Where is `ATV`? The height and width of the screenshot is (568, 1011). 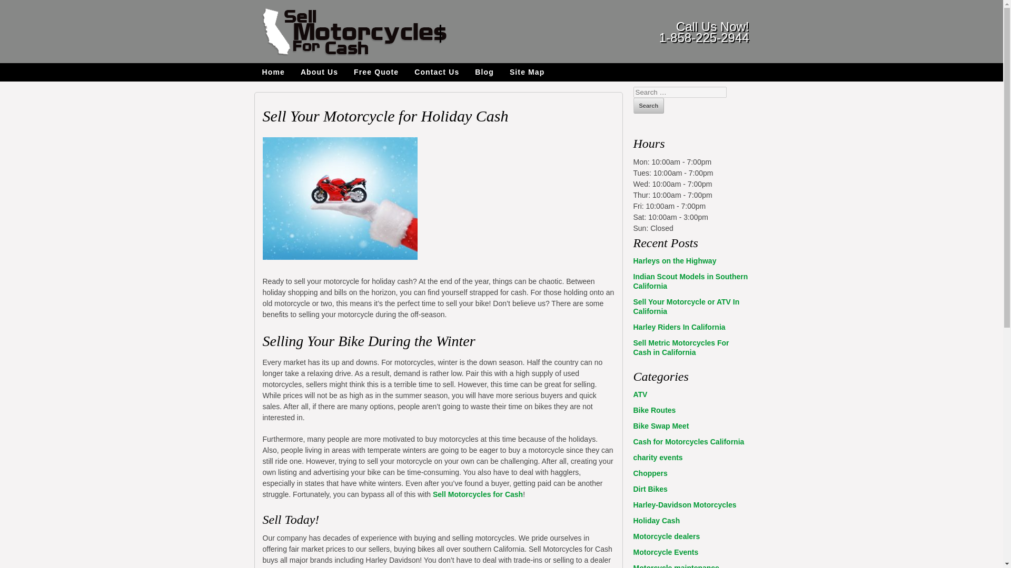
ATV is located at coordinates (639, 394).